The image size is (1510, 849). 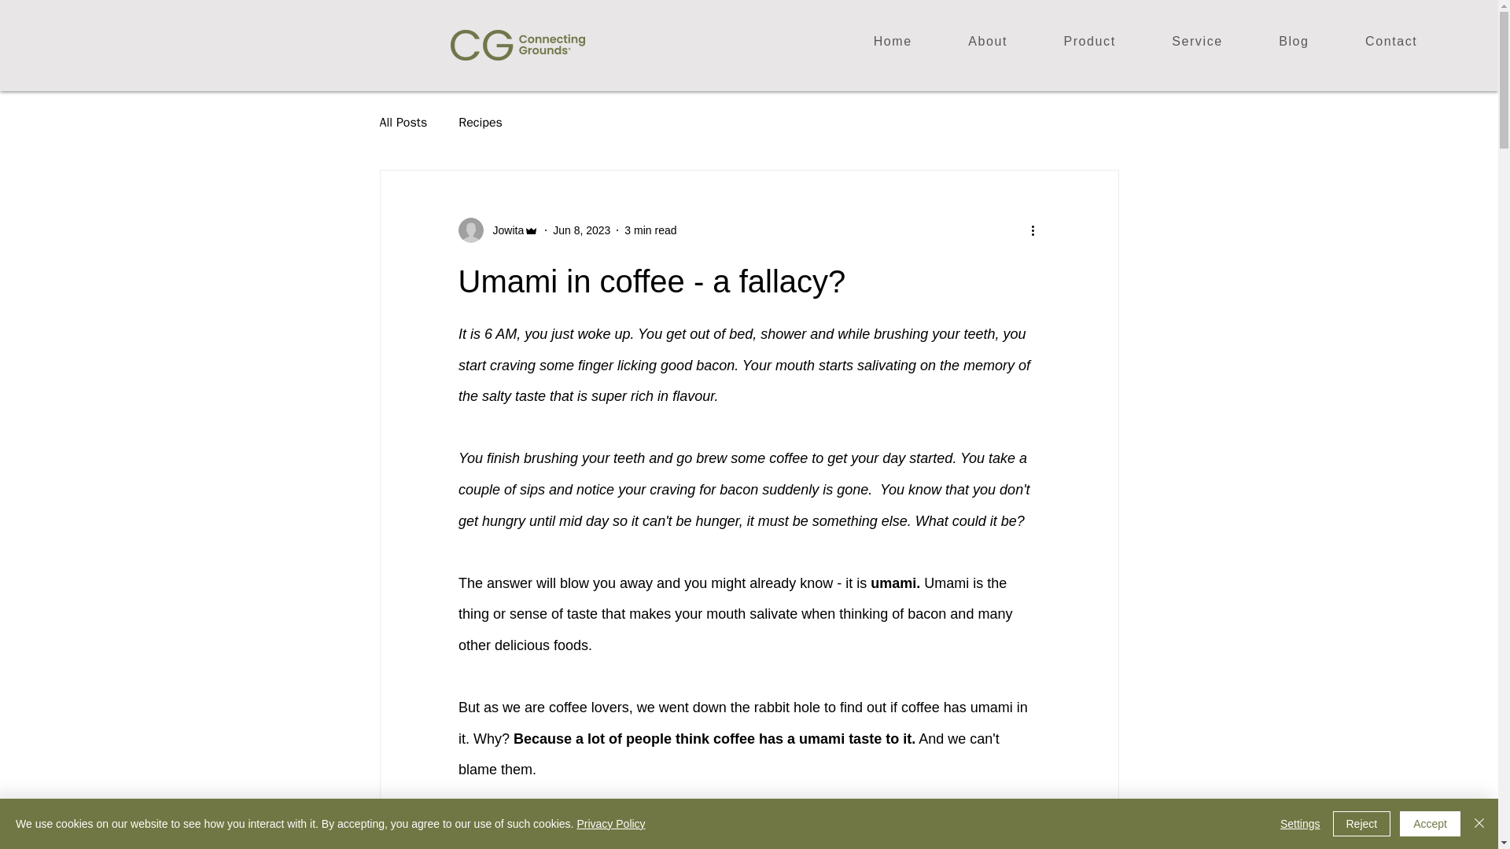 What do you see at coordinates (1390, 42) in the screenshot?
I see `Contact` at bounding box center [1390, 42].